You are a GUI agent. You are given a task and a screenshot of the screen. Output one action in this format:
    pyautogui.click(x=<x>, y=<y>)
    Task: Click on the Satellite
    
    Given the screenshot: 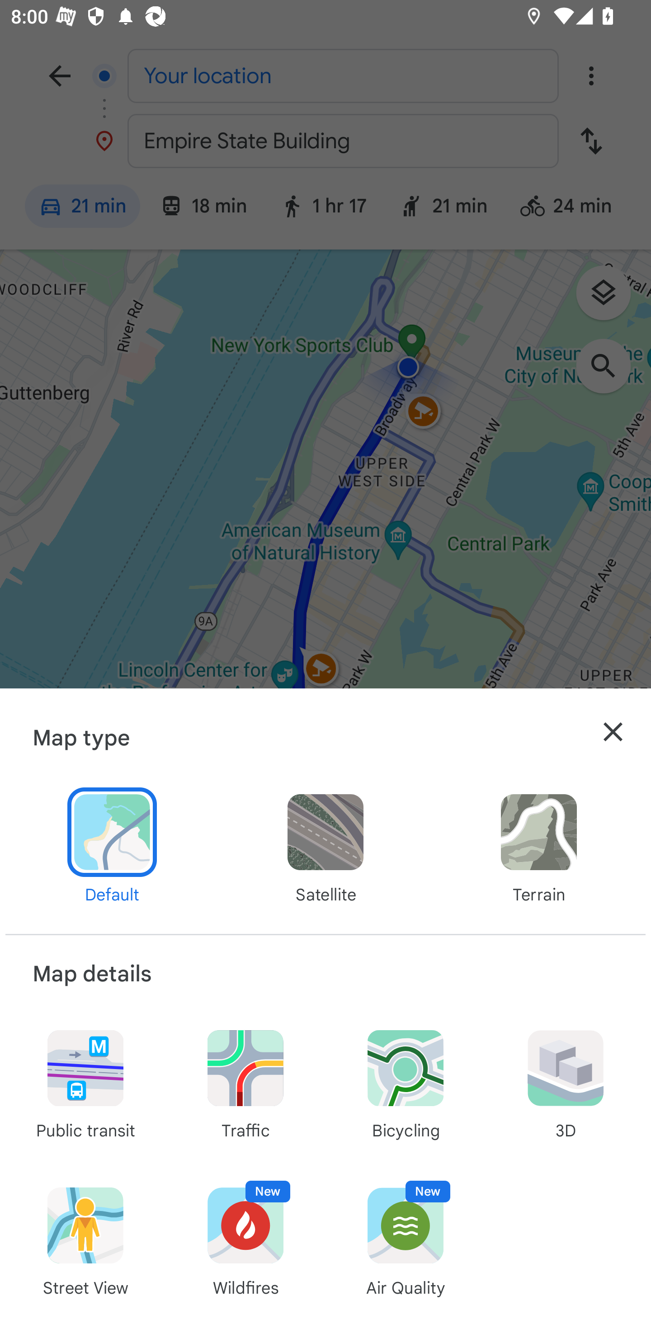 What is the action you would take?
    pyautogui.click(x=325, y=847)
    